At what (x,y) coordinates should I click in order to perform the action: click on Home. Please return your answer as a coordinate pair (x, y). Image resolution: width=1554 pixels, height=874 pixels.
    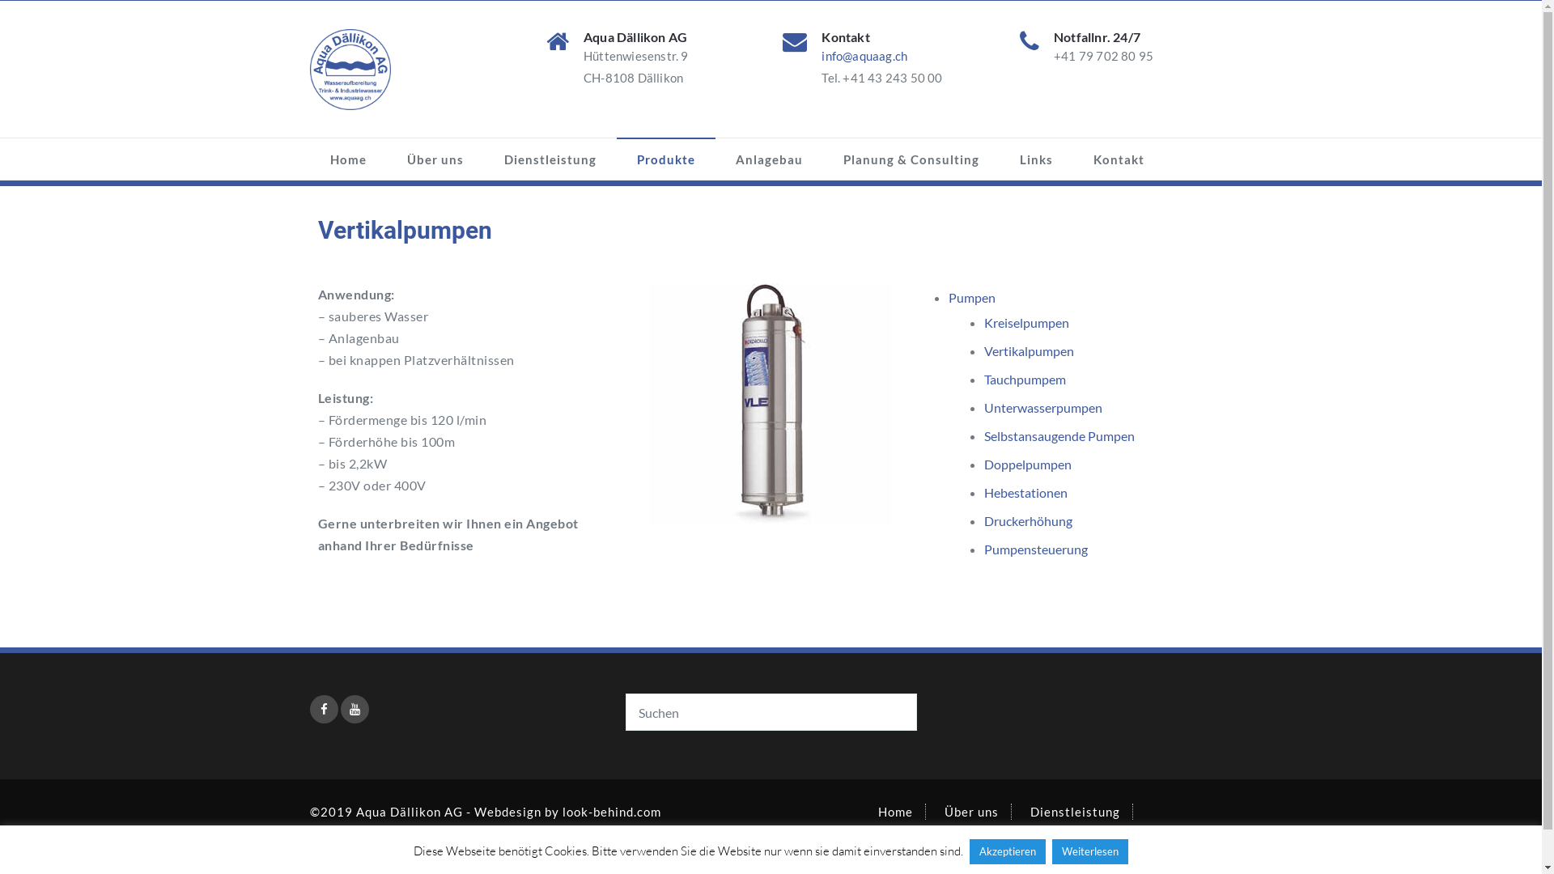
    Looking at the image, I should click on (895, 812).